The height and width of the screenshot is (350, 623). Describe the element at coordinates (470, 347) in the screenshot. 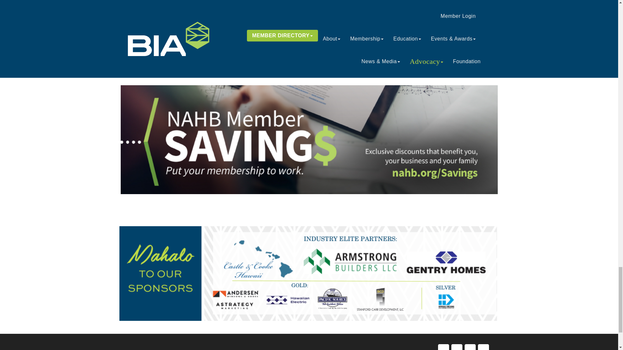

I see `Icon Link` at that location.